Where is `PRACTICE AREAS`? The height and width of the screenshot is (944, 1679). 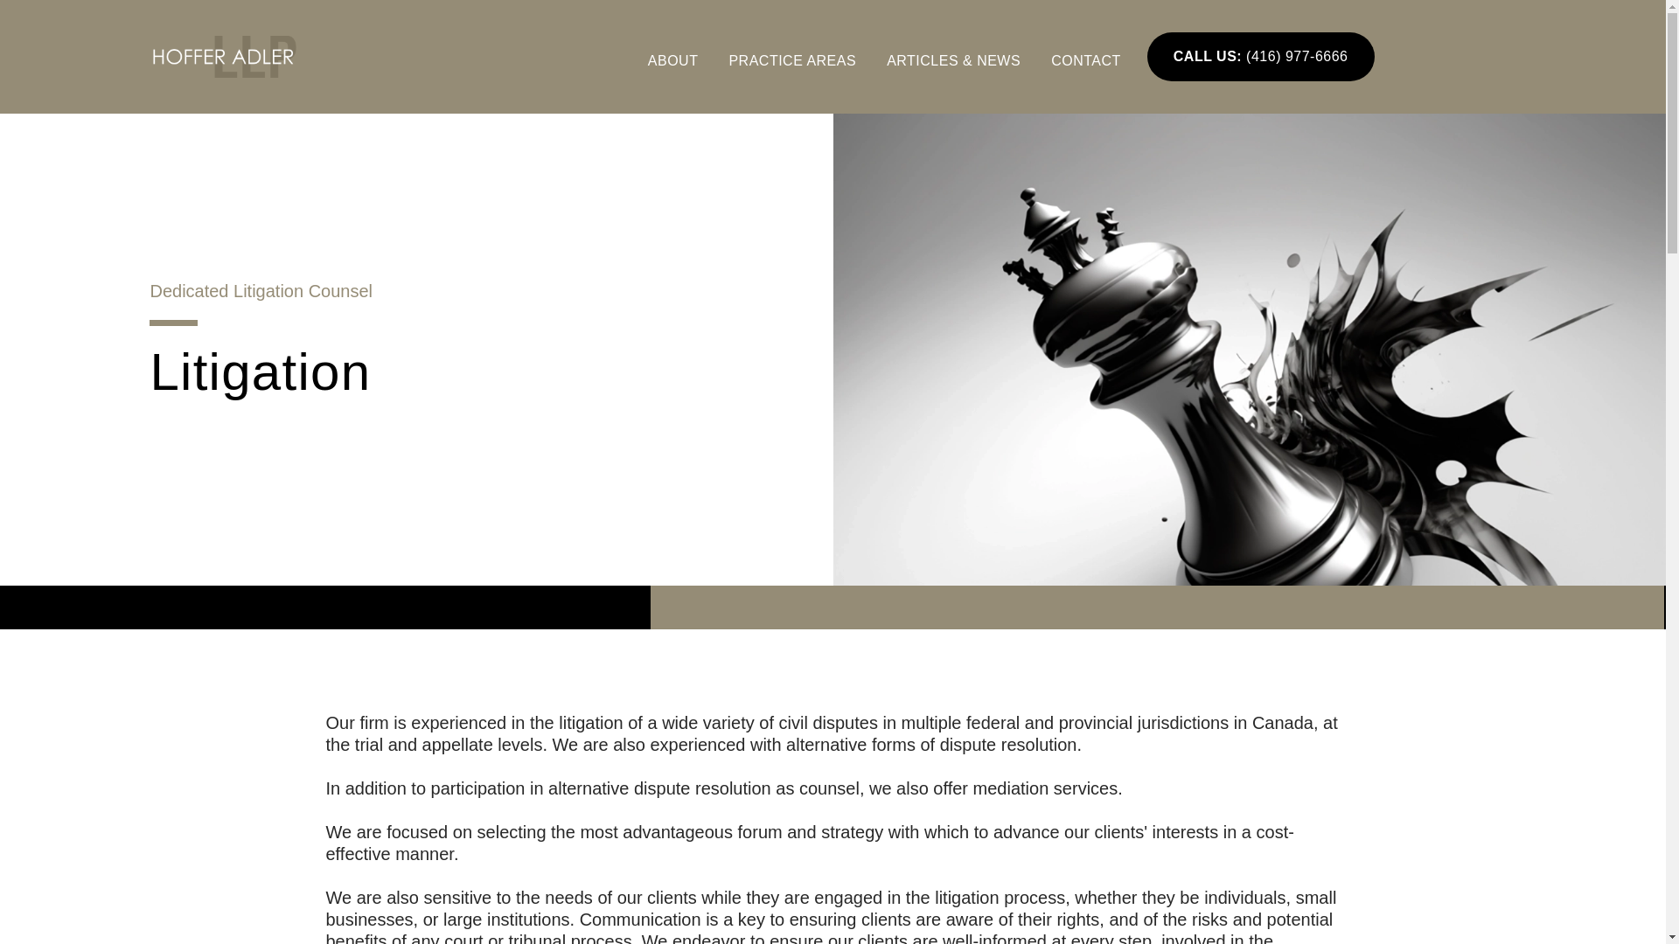 PRACTICE AREAS is located at coordinates (796, 61).